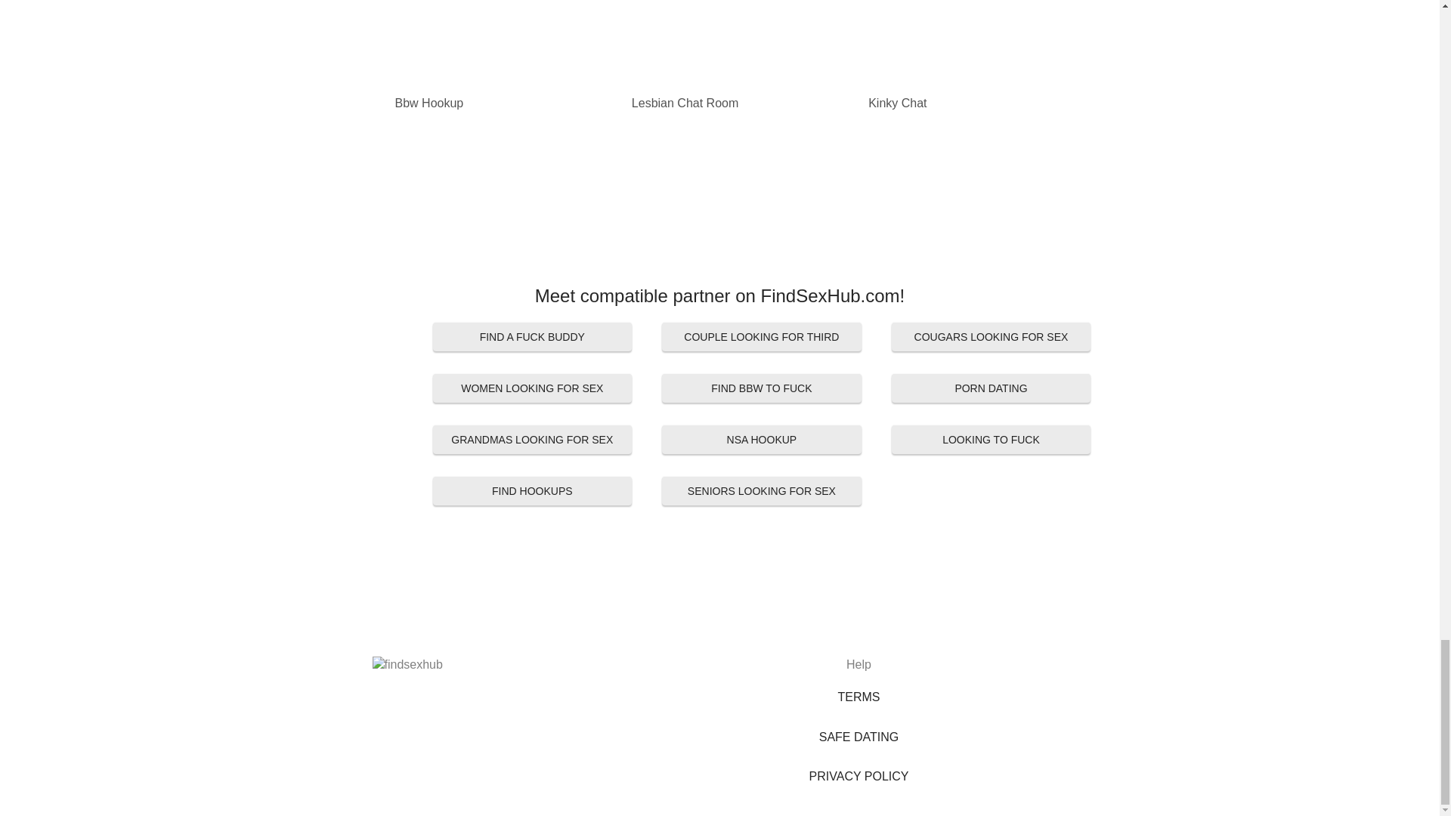 This screenshot has height=816, width=1451. What do you see at coordinates (992, 337) in the screenshot?
I see `COUGARS LOOKING FOR SEX` at bounding box center [992, 337].